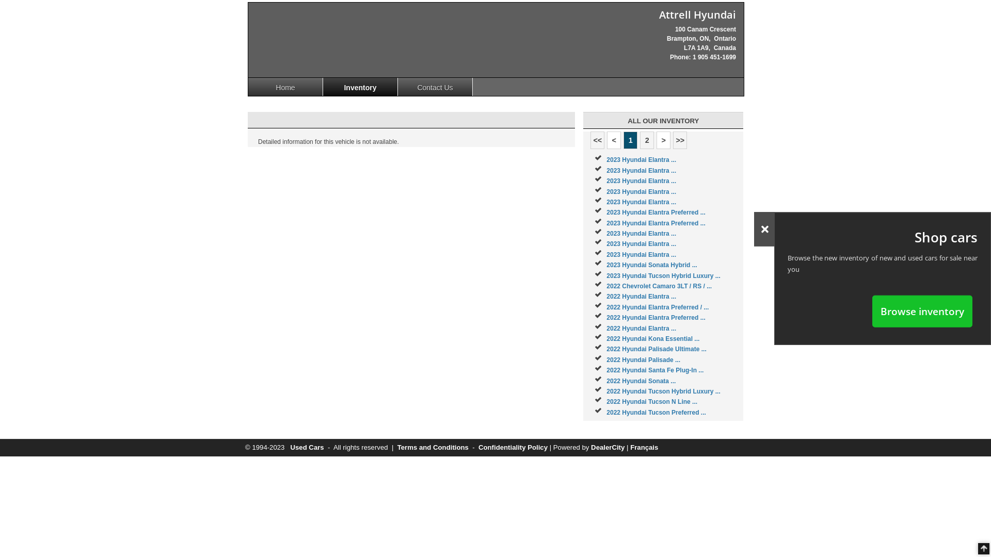 This screenshot has height=557, width=991. What do you see at coordinates (664, 276) in the screenshot?
I see `2023 Hyundai Tucson Hybrid Luxury ...` at bounding box center [664, 276].